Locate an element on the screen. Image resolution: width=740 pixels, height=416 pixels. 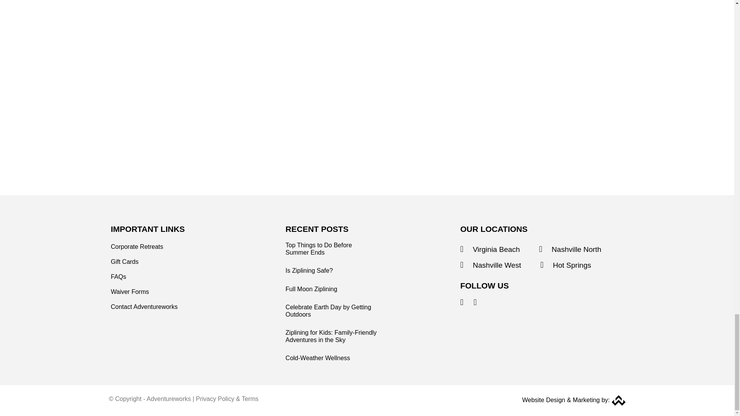
Gift Cards is located at coordinates (125, 262).